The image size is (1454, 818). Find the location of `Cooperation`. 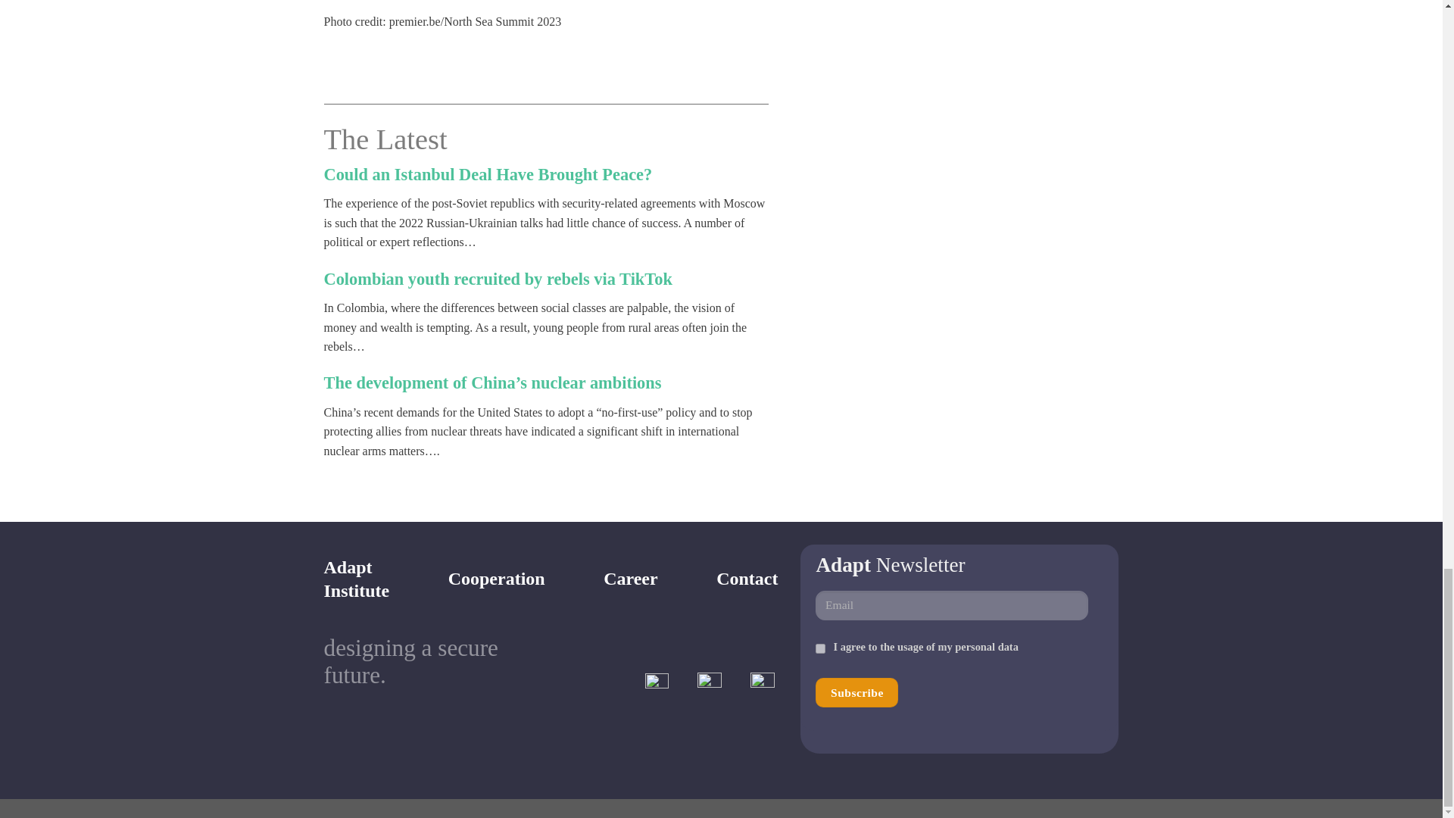

Cooperation is located at coordinates (857, 692).